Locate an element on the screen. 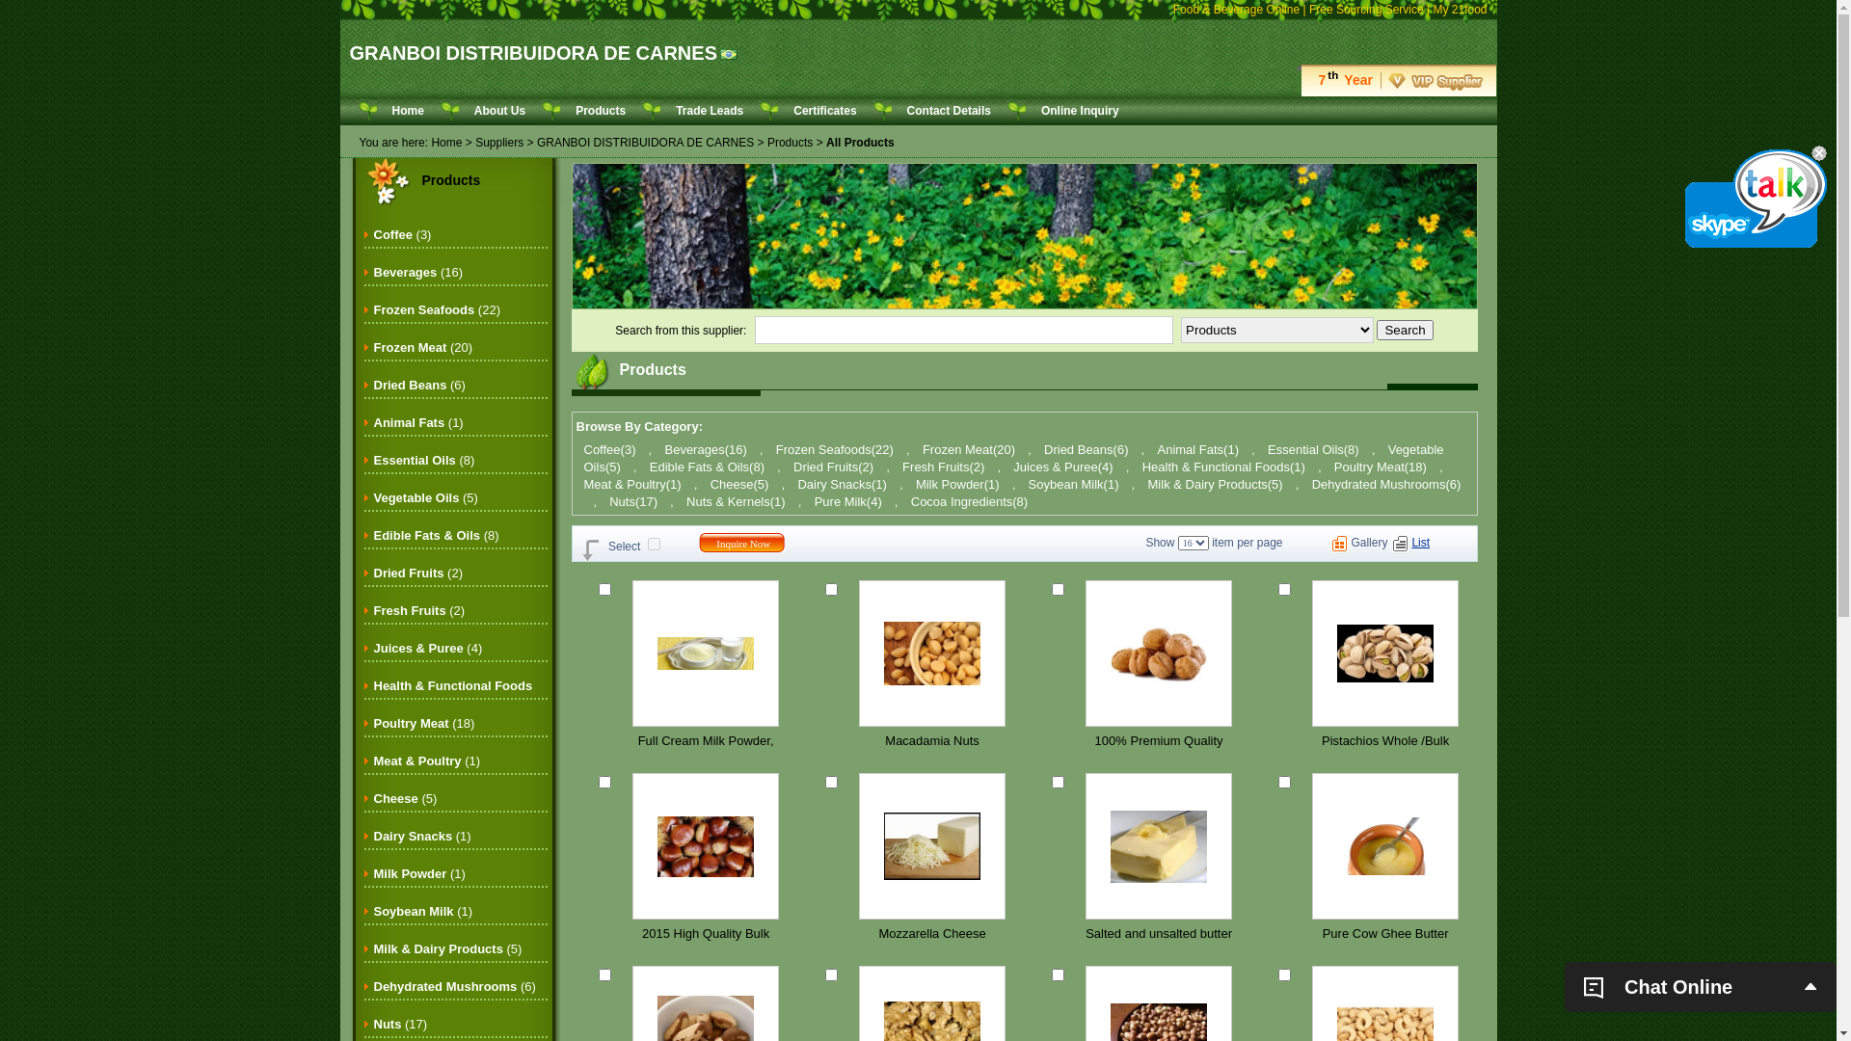 This screenshot has width=1851, height=1041. Products is located at coordinates (791, 143).